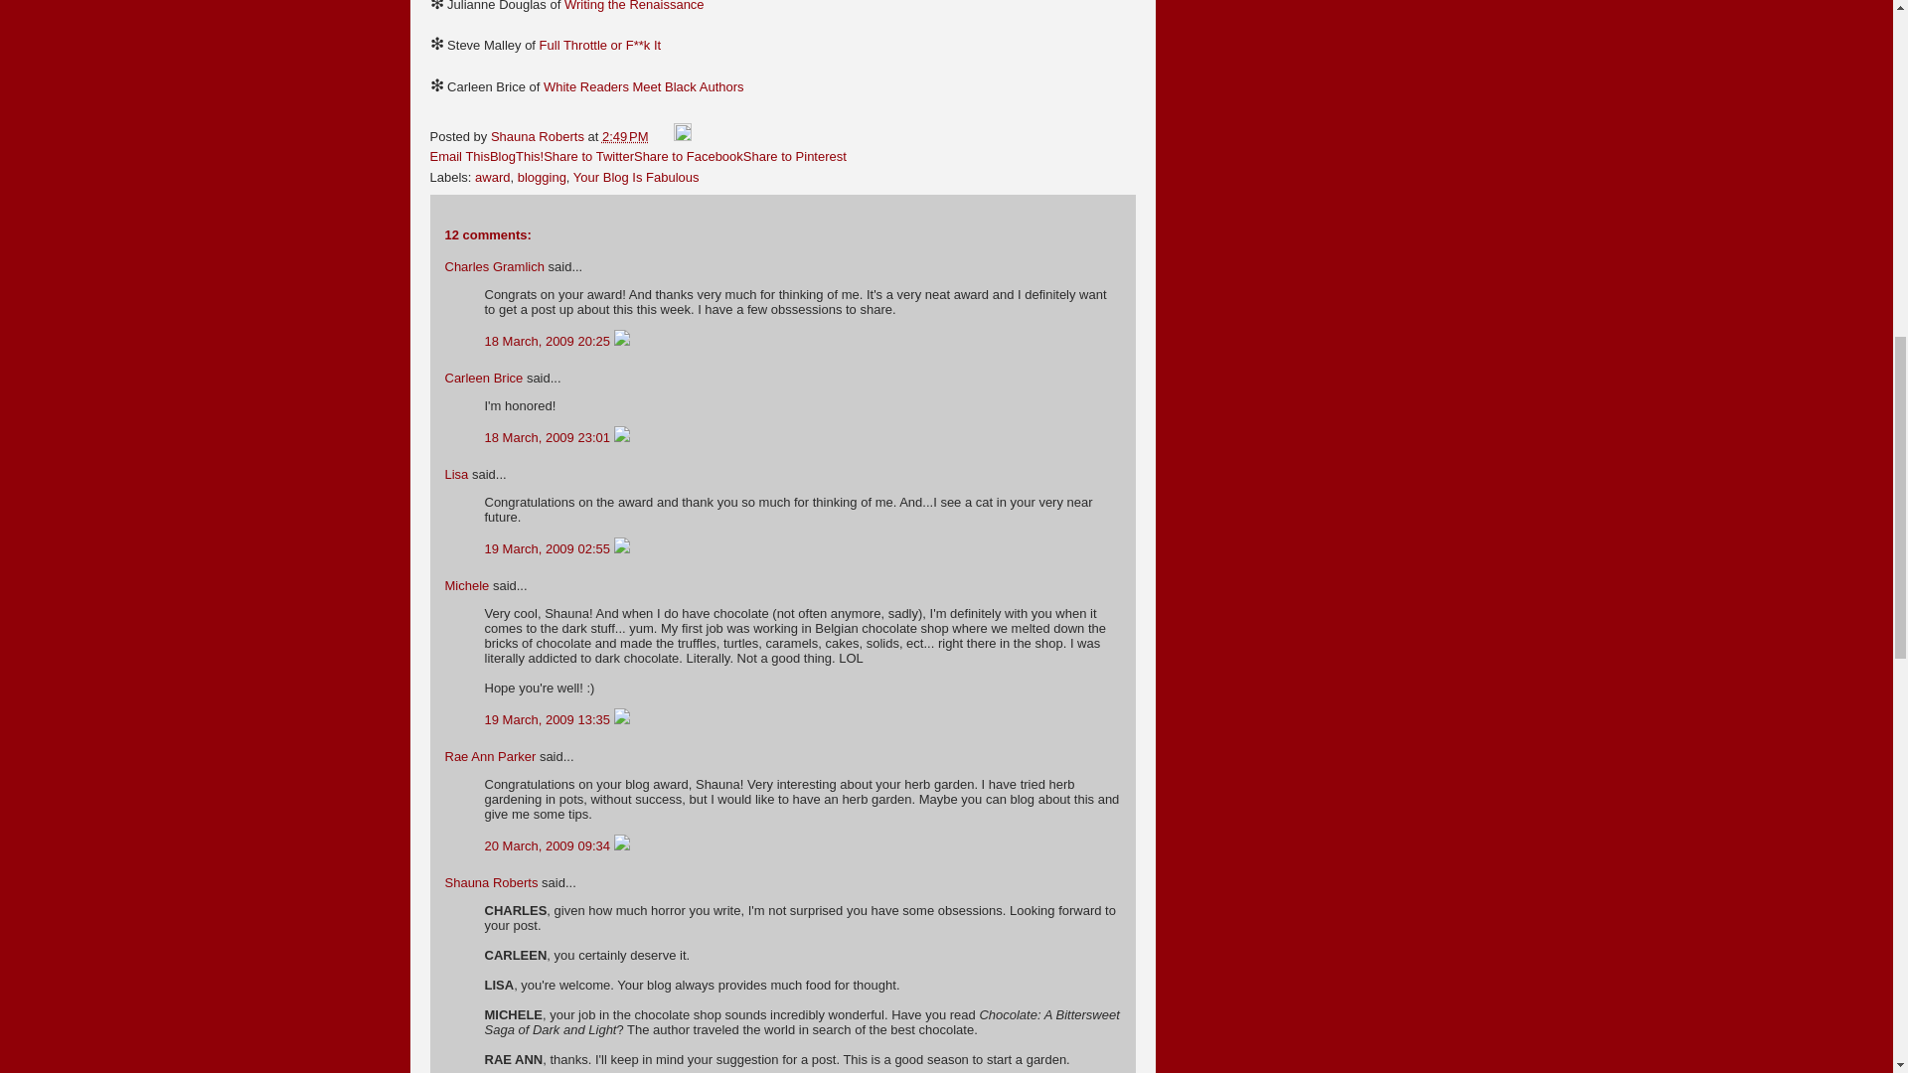 Image resolution: width=1908 pixels, height=1073 pixels. What do you see at coordinates (457, 473) in the screenshot?
I see `Lisa` at bounding box center [457, 473].